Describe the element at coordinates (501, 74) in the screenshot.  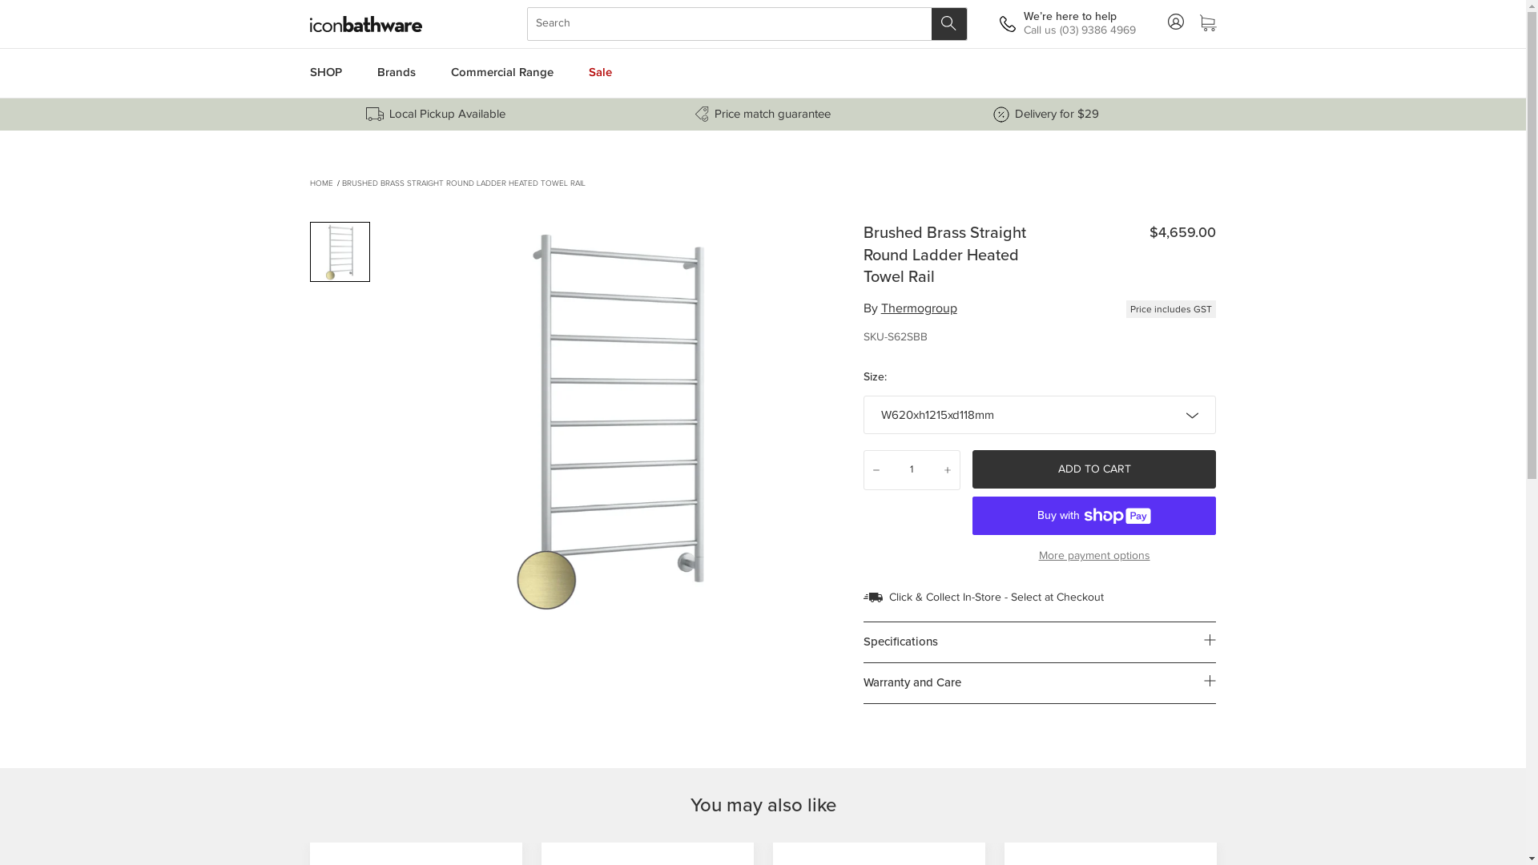
I see `Commercial Range` at that location.